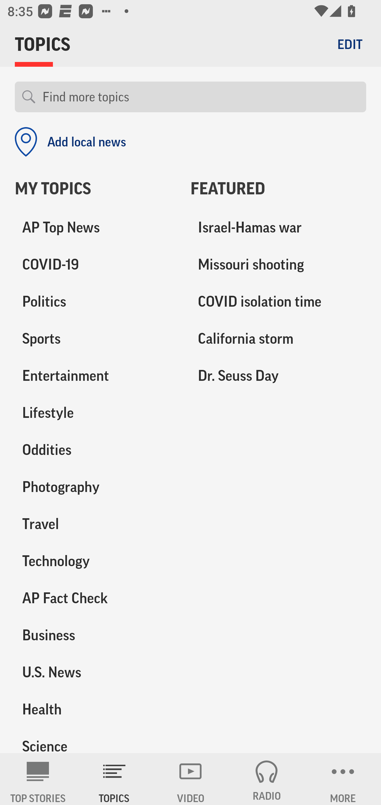 This screenshot has width=381, height=805. Describe the element at coordinates (114, 779) in the screenshot. I see `TOPICS` at that location.